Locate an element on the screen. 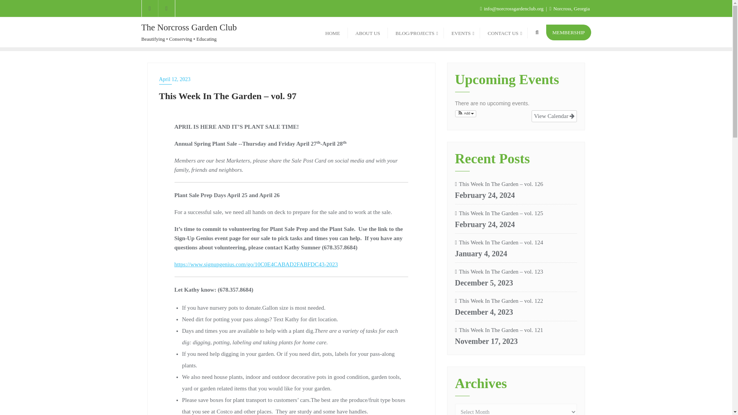 This screenshot has width=738, height=415. ABOUT US is located at coordinates (367, 32).